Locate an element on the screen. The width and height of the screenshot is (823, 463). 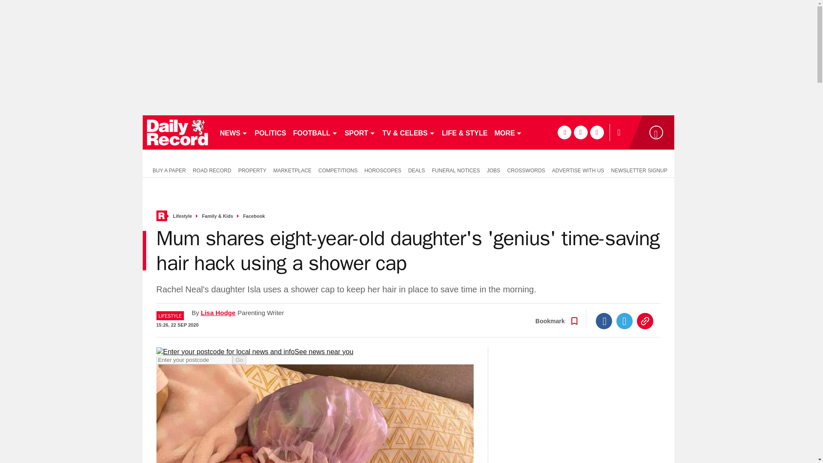
dailyrecord is located at coordinates (177, 132).